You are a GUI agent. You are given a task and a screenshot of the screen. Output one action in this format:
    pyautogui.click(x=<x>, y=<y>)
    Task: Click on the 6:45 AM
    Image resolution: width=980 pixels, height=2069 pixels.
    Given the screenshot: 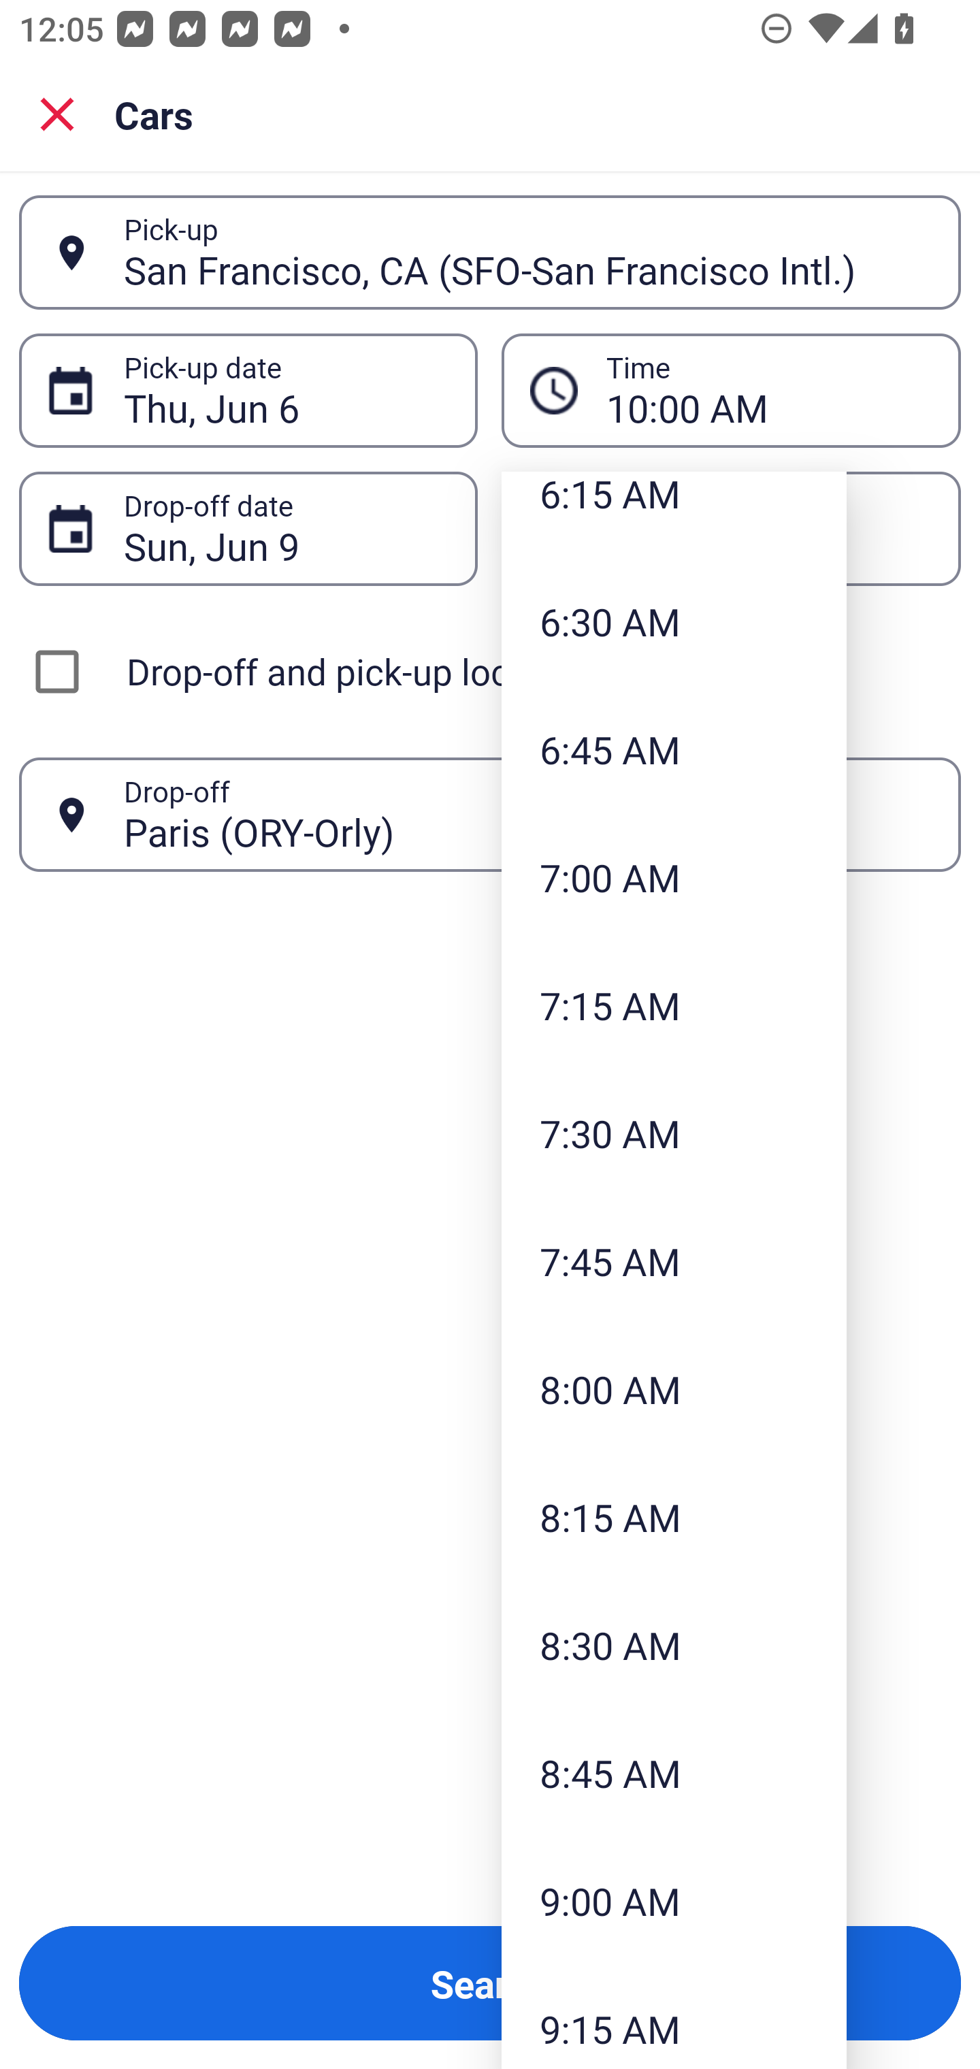 What is the action you would take?
    pyautogui.click(x=674, y=749)
    